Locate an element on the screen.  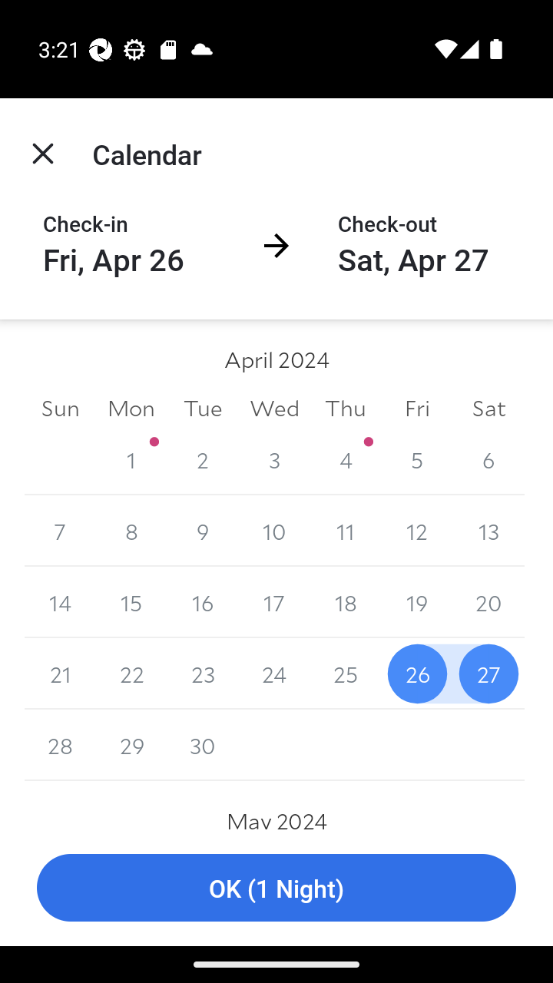
Sat is located at coordinates (488, 407).